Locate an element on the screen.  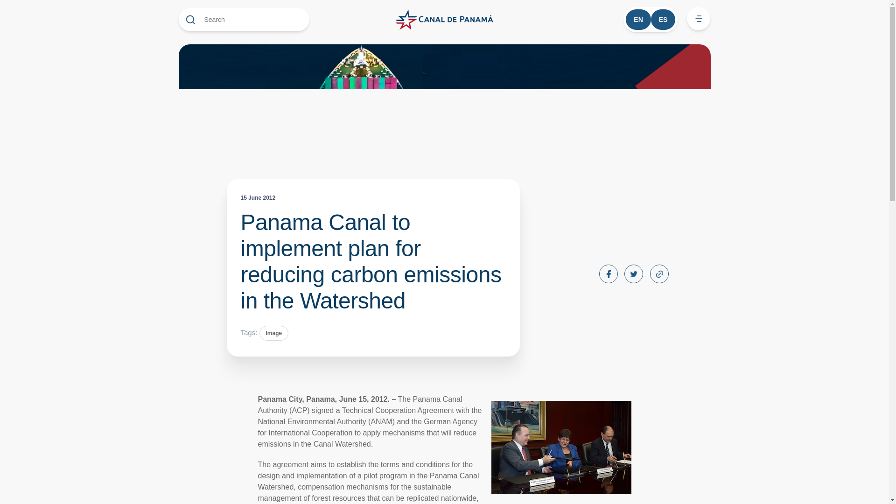
EN is located at coordinates (637, 20).